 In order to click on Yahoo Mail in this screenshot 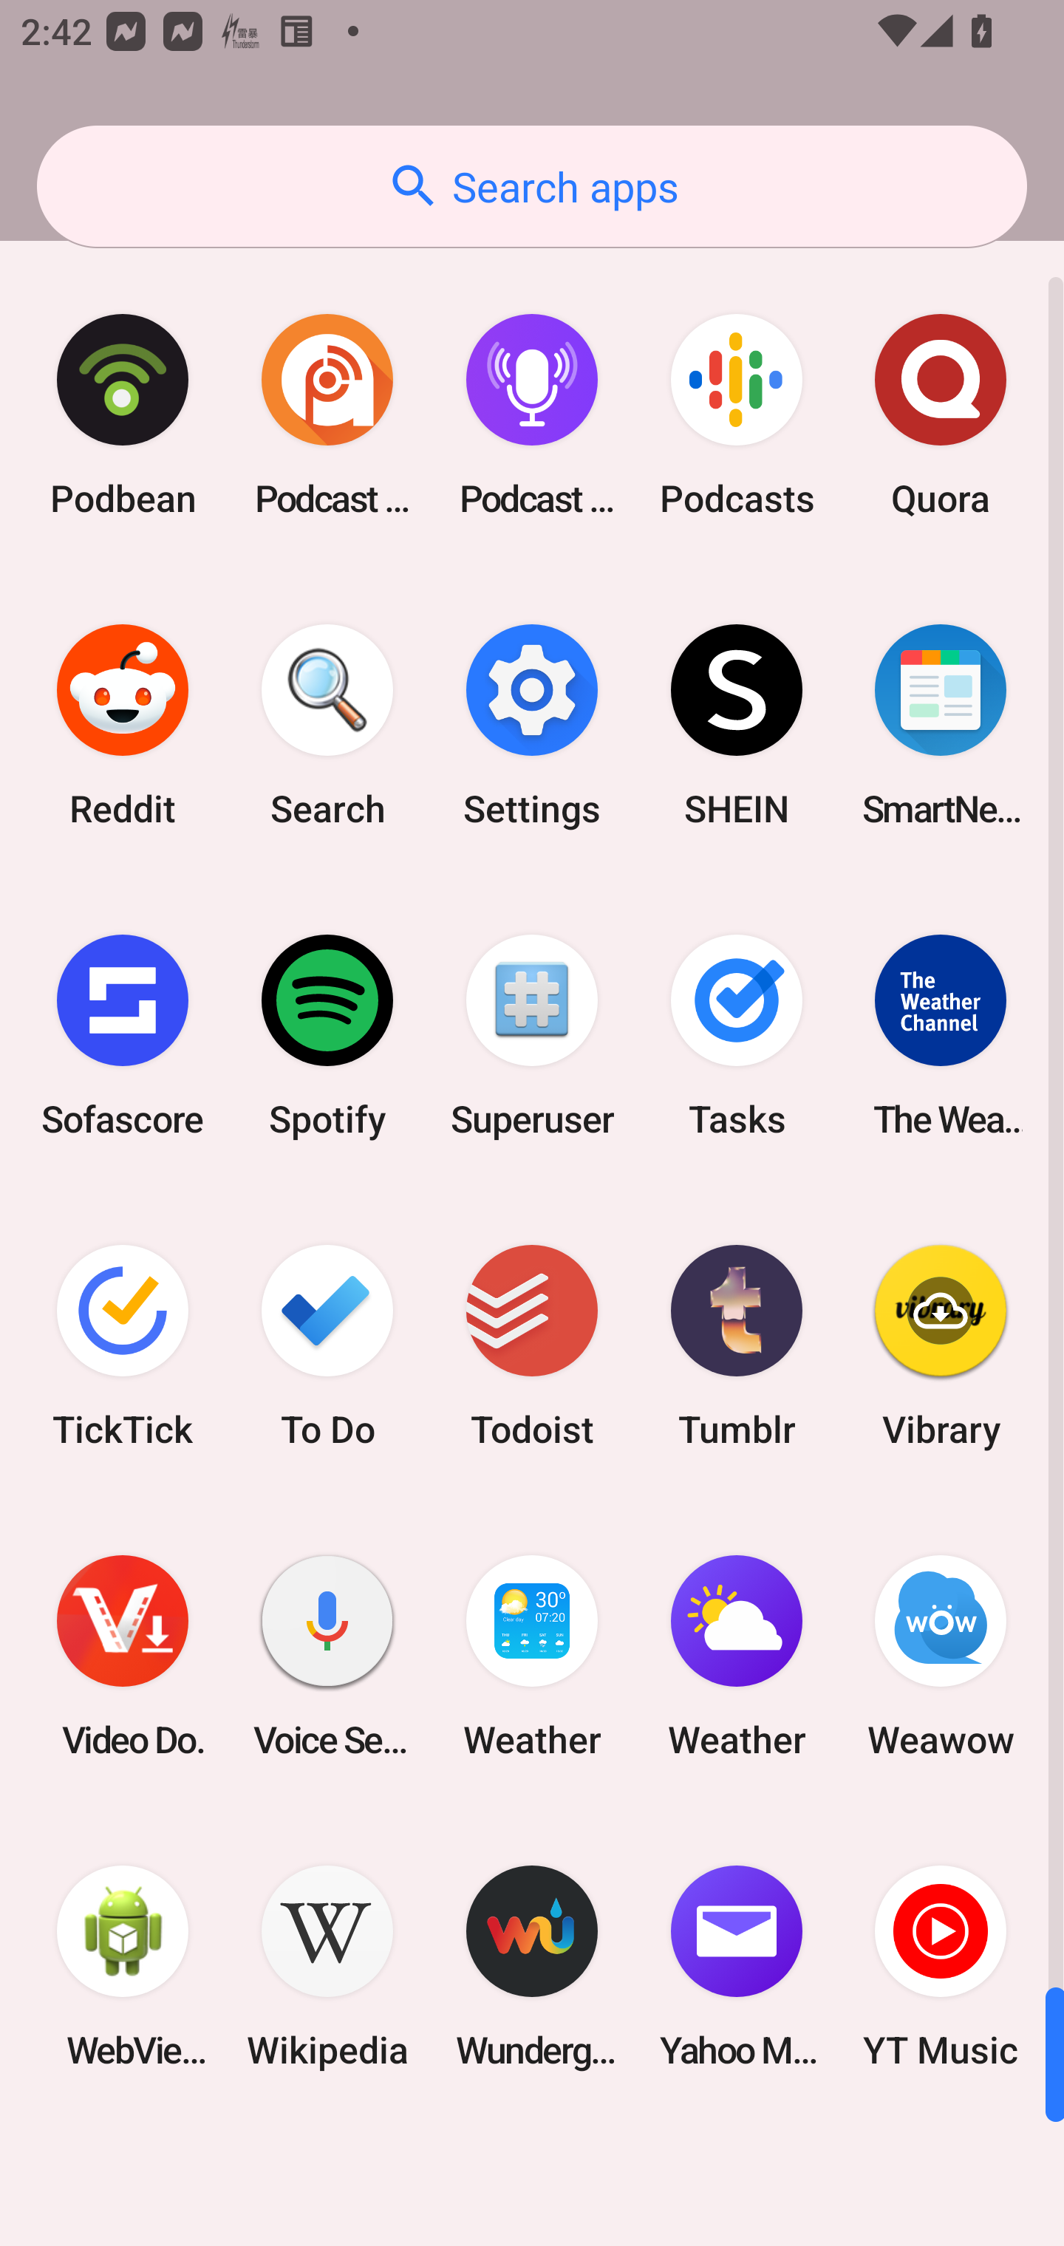, I will do `click(736, 1967)`.